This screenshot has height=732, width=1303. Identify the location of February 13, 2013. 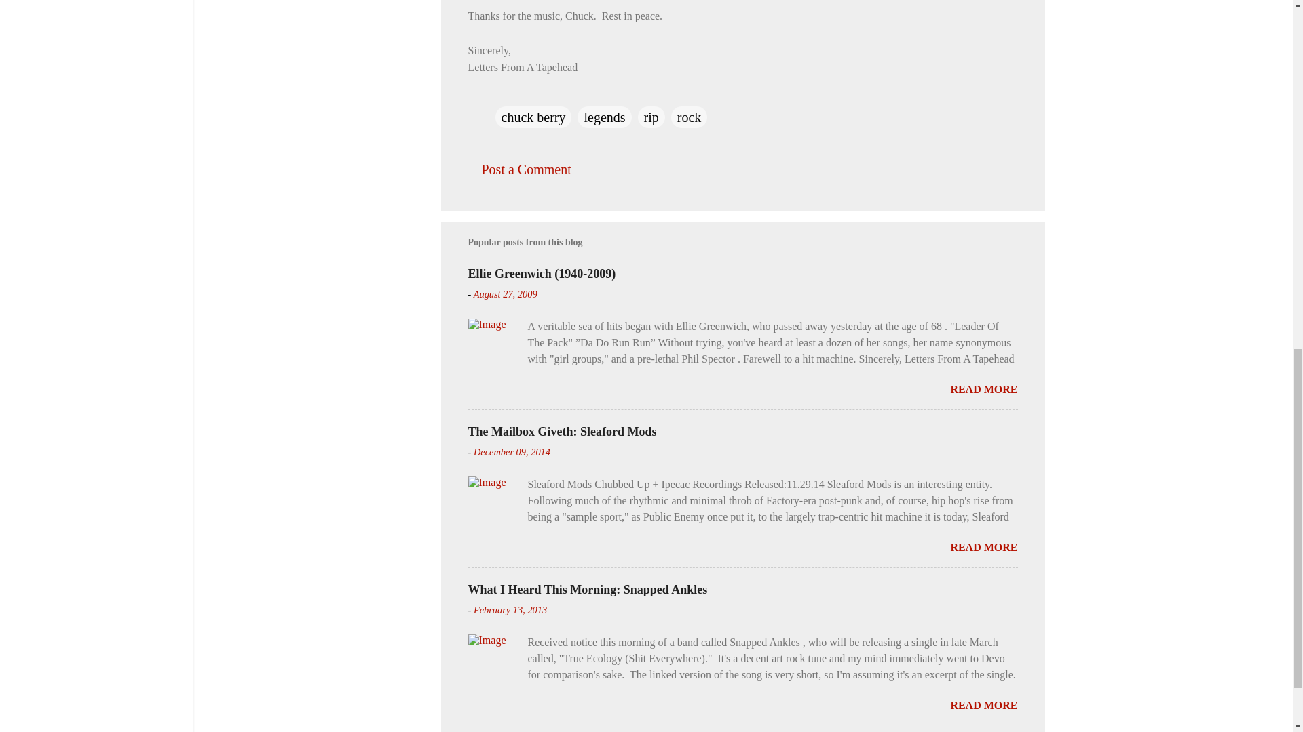
(510, 610).